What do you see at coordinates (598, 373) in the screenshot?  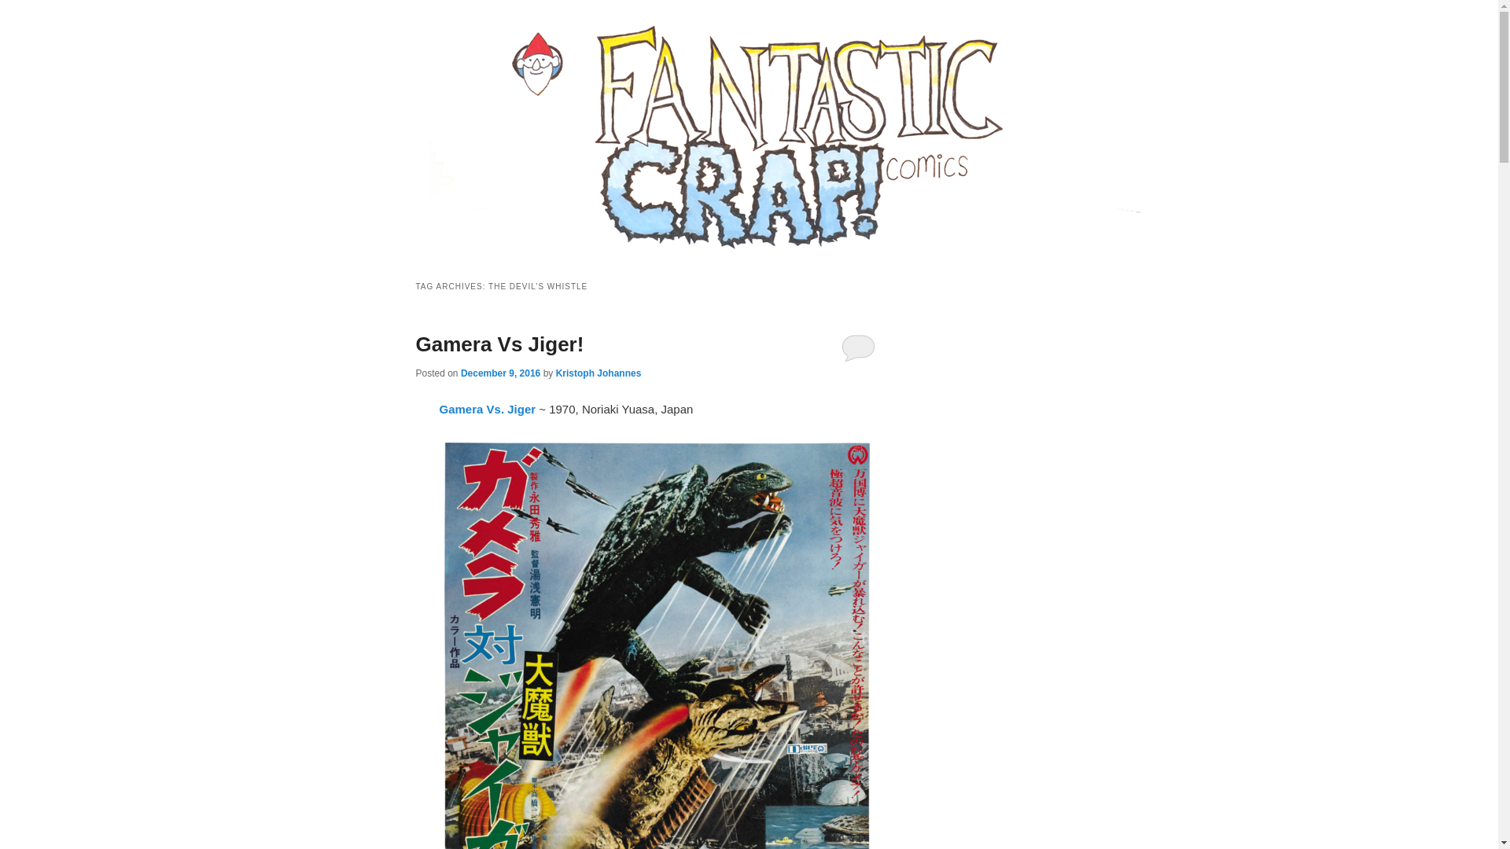 I see `View all posts by Kristoph Johannes` at bounding box center [598, 373].